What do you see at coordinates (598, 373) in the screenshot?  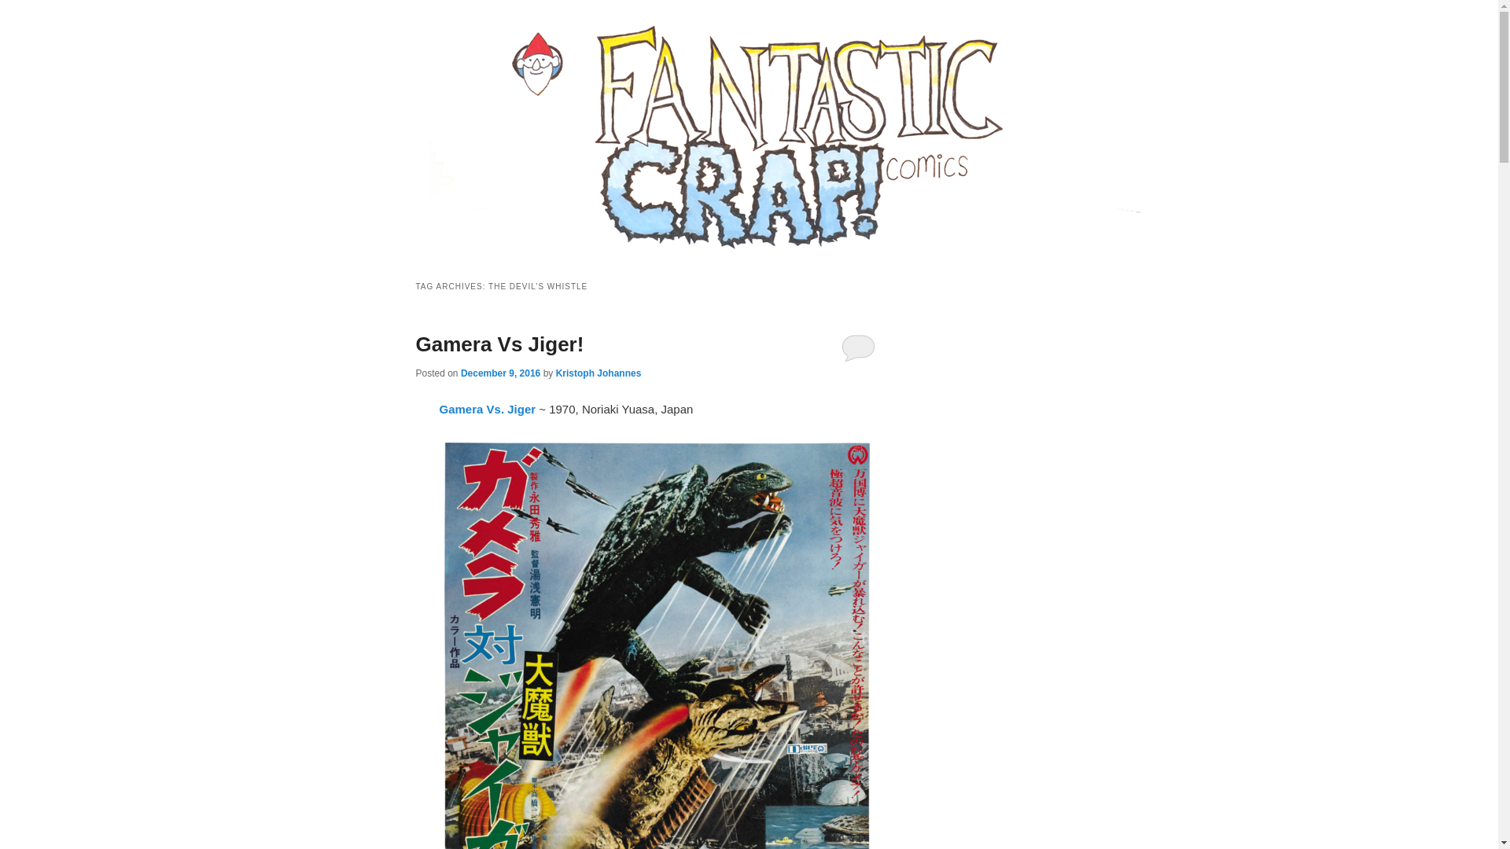 I see `View all posts by Kristoph Johannes` at bounding box center [598, 373].